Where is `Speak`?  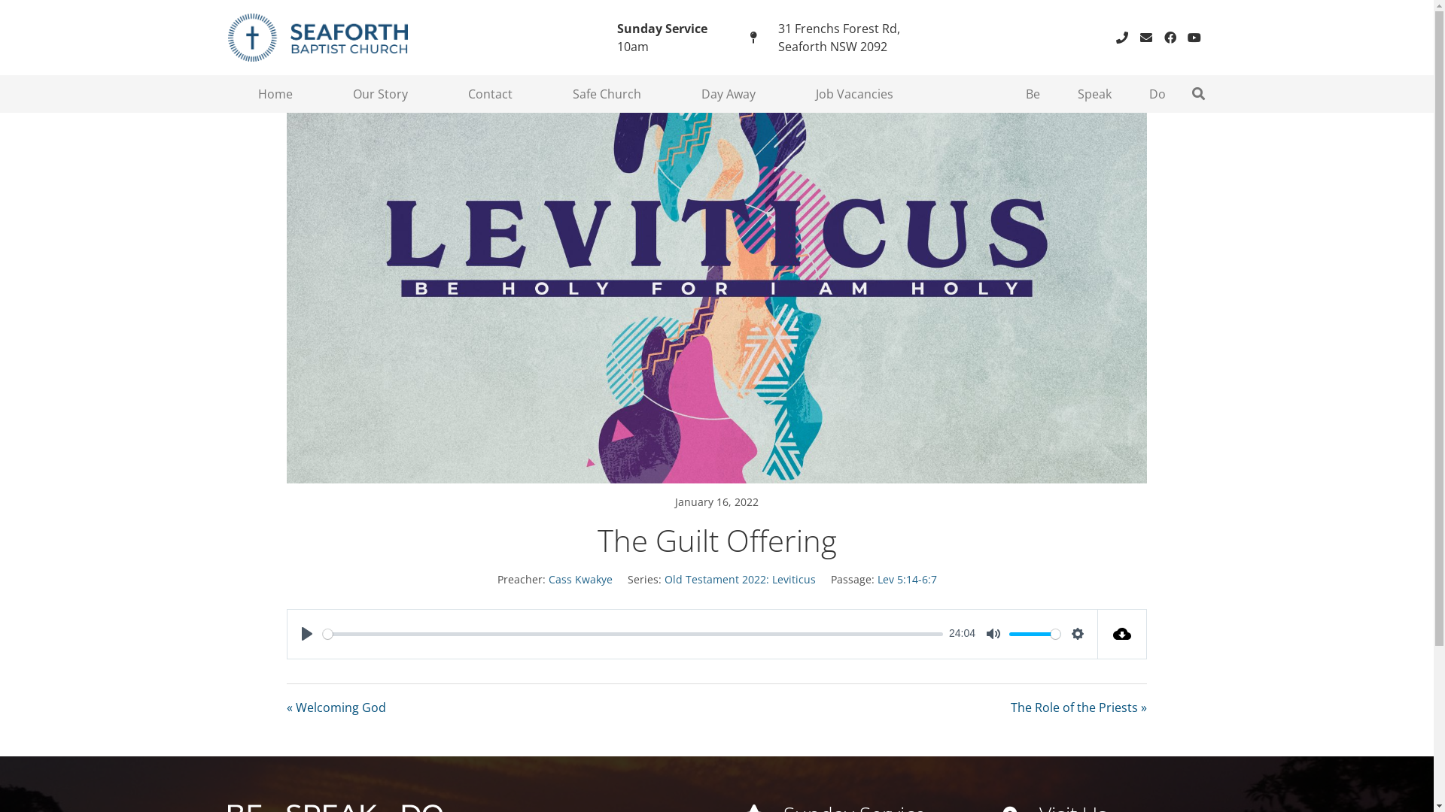
Speak is located at coordinates (1094, 94).